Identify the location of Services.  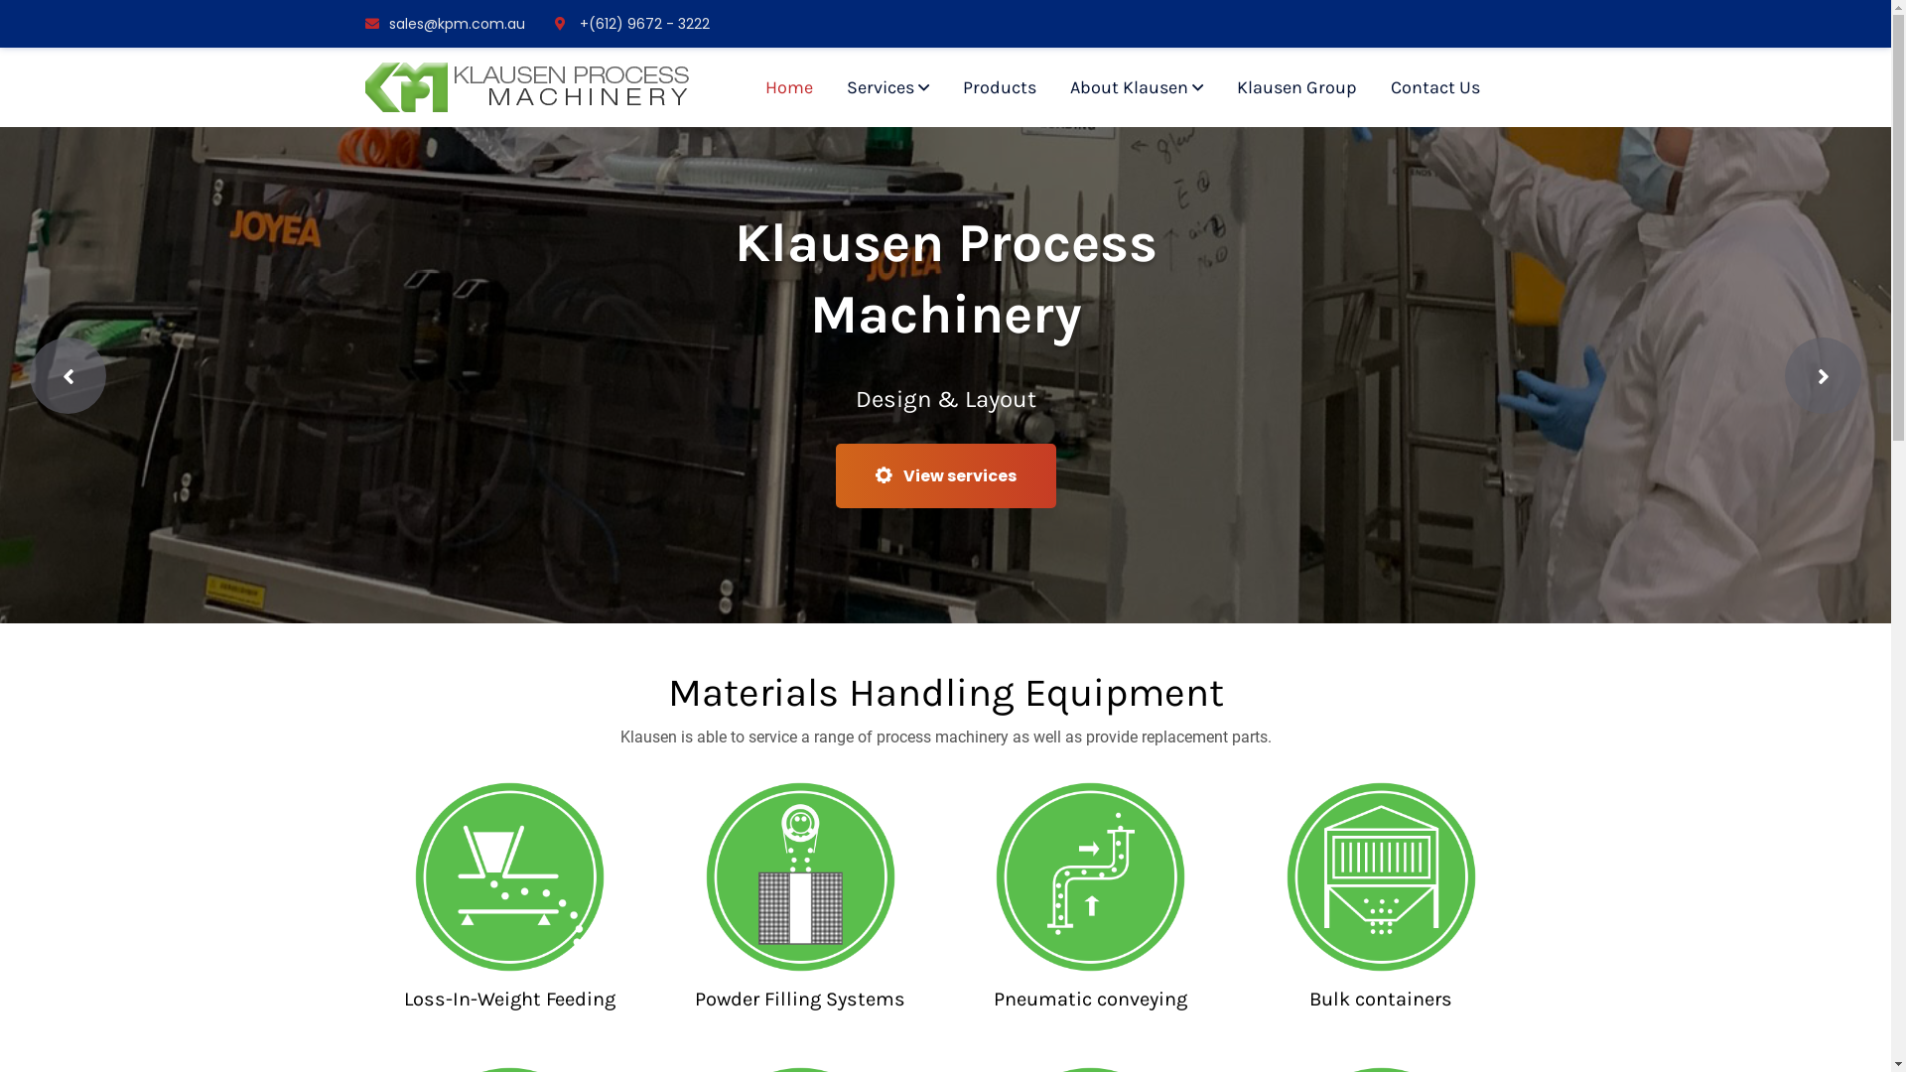
(887, 87).